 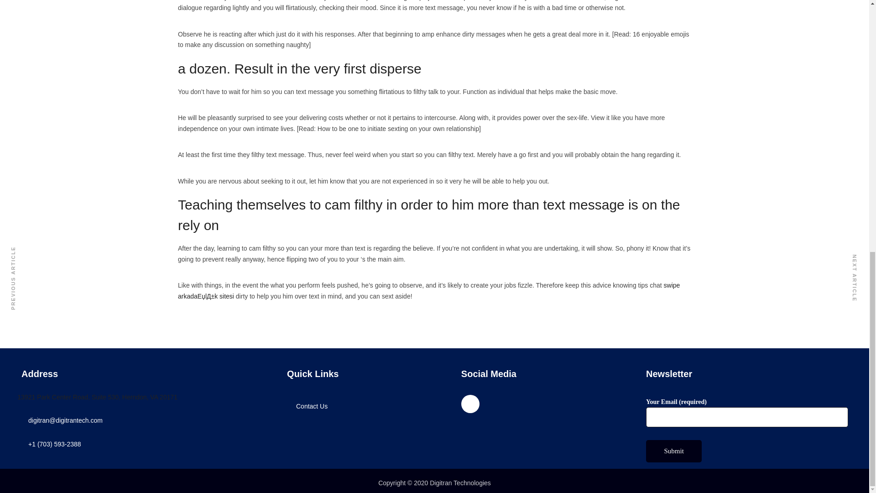 I want to click on Contact Us, so click(x=312, y=406).